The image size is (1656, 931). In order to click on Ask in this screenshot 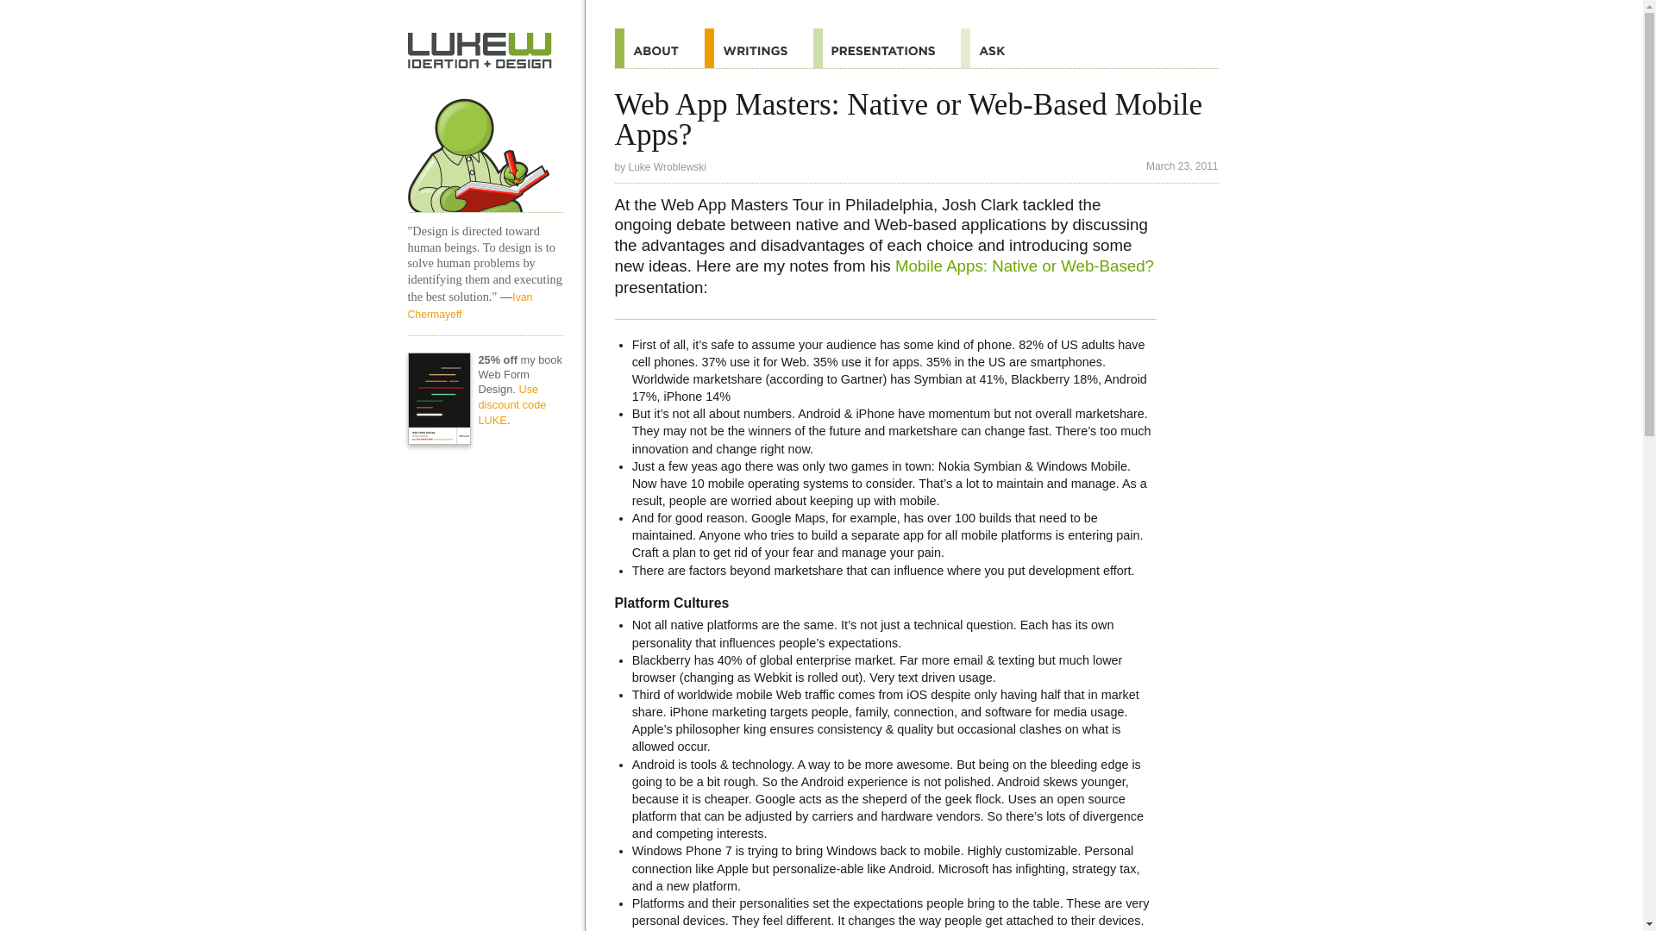, I will do `click(995, 48)`.